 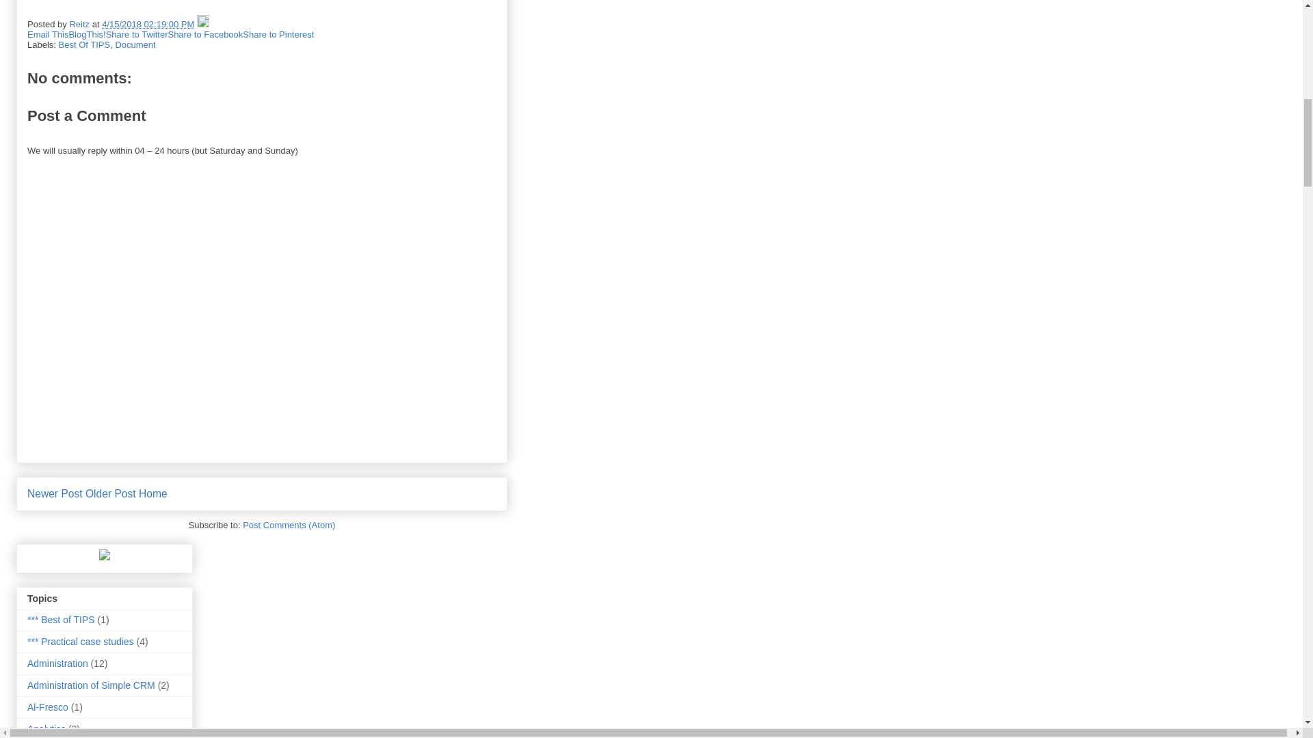 I want to click on Best Of TIPS, so click(x=85, y=45).